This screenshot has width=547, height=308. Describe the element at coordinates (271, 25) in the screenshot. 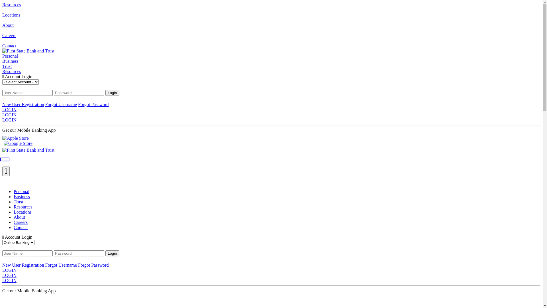

I see `About` at that location.